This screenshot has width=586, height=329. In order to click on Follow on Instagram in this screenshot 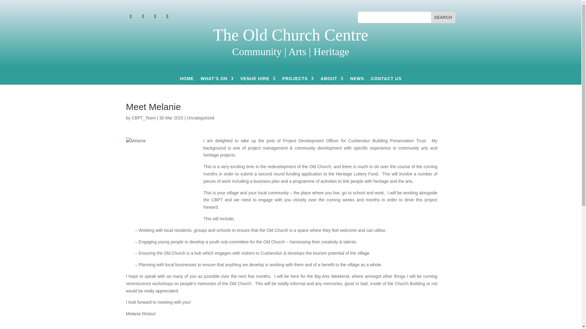, I will do `click(167, 16)`.